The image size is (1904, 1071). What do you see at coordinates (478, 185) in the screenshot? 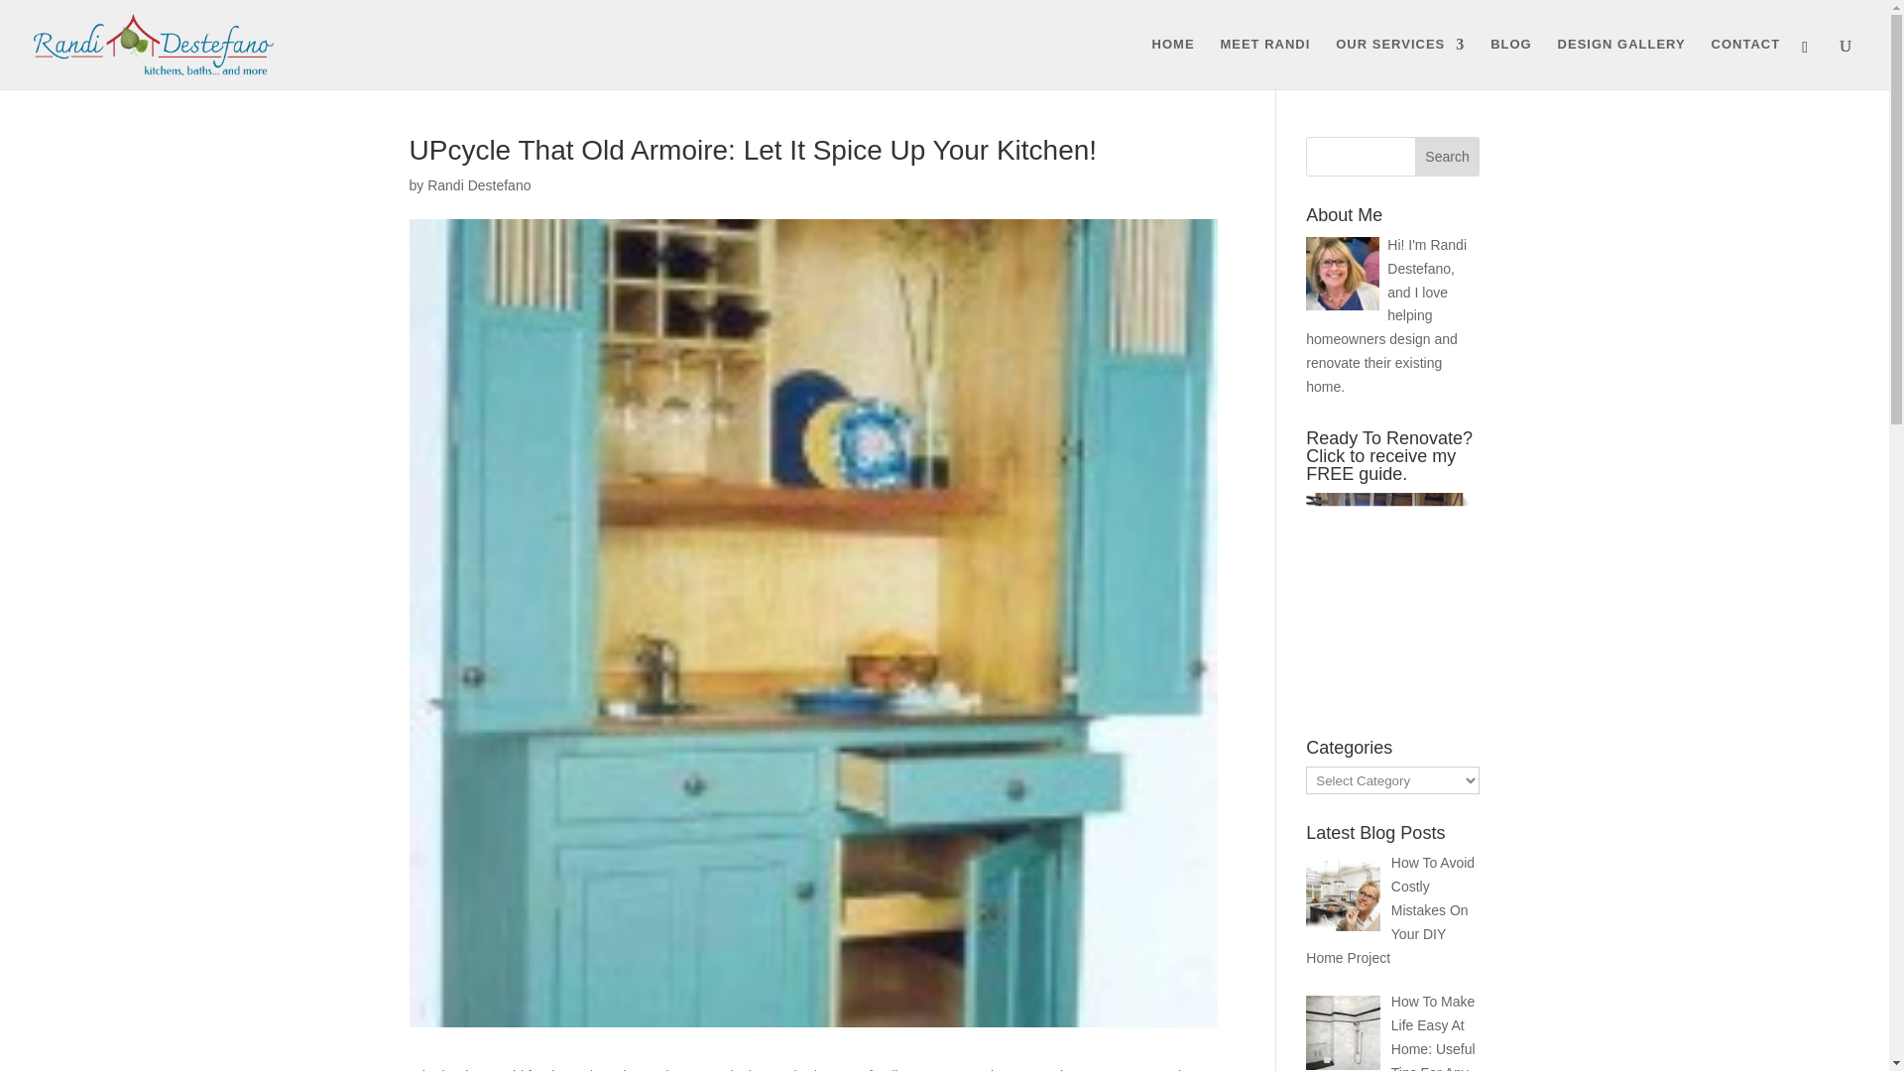
I see `Randi Destefano` at bounding box center [478, 185].